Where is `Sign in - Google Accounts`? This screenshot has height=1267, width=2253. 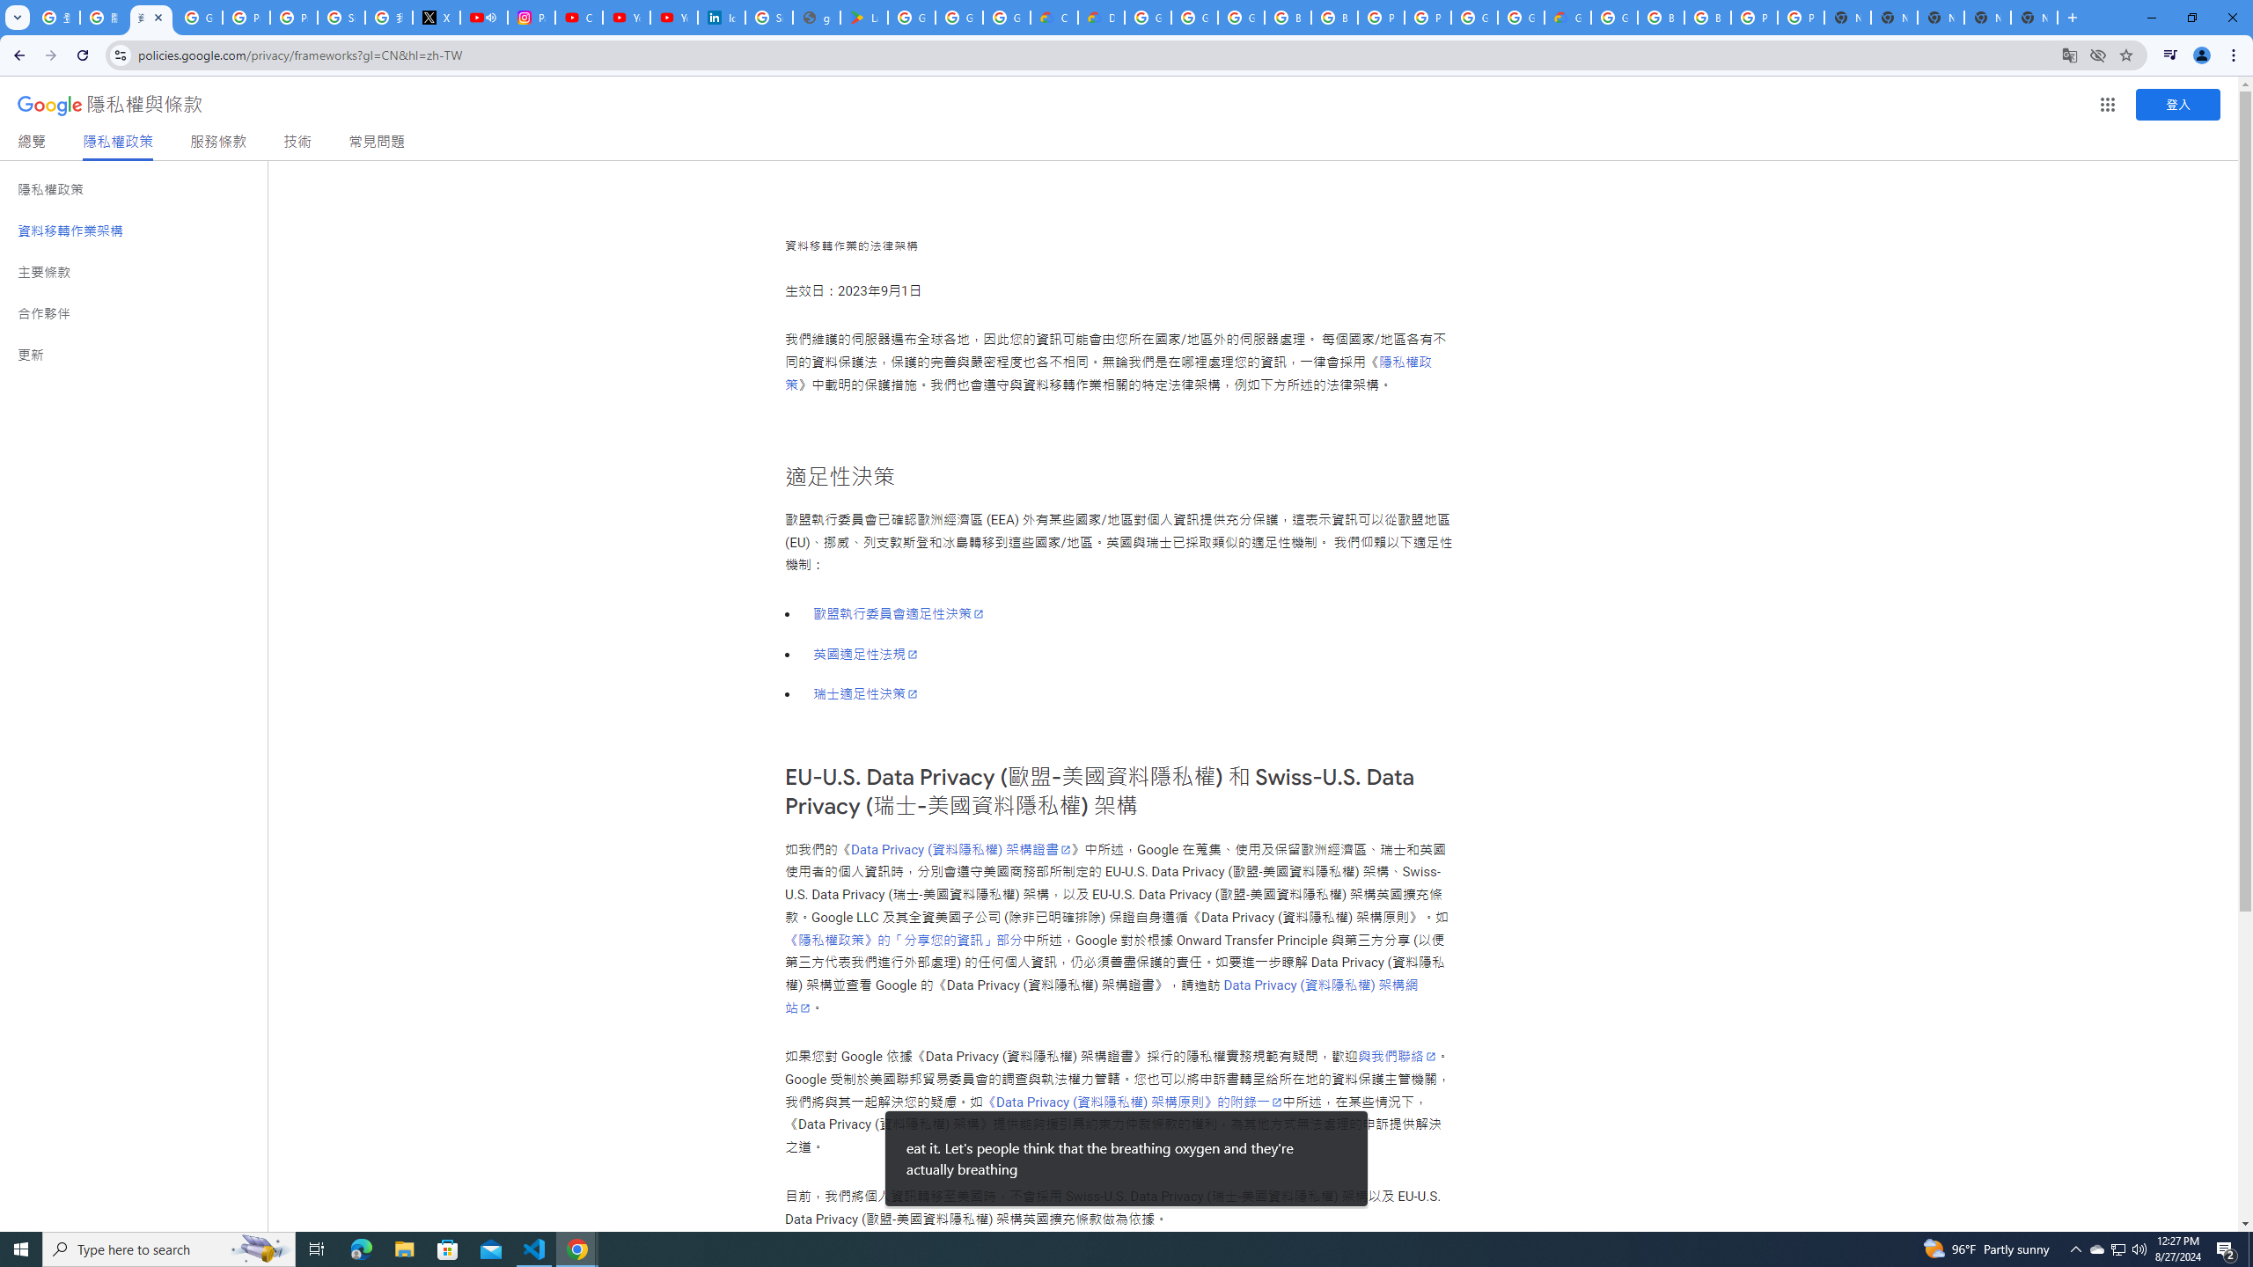 Sign in - Google Accounts is located at coordinates (341, 18).